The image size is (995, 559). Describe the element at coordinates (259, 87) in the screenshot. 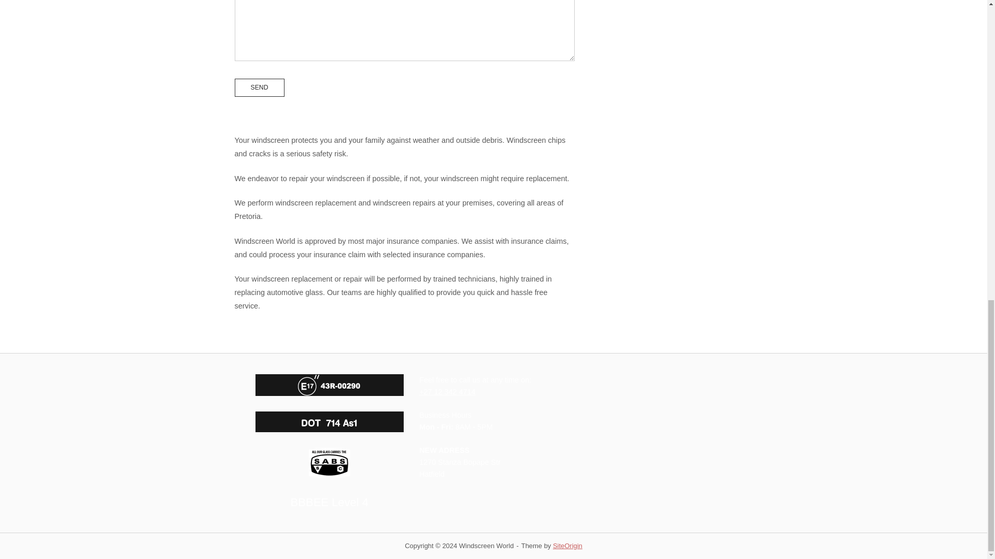

I see `Send` at that location.